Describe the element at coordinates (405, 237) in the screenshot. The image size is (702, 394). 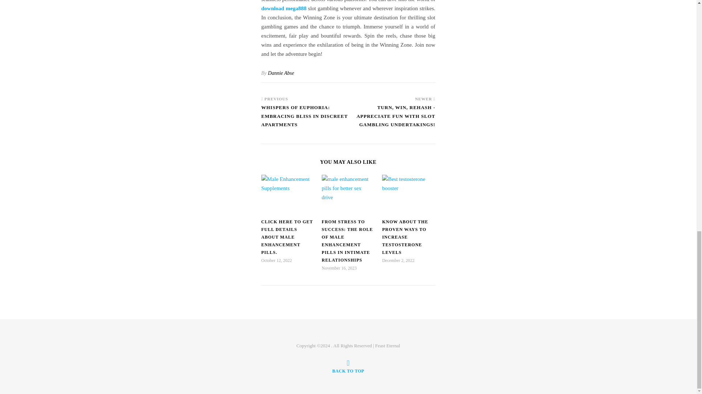
I see `KNOW ABOUT THE PROVEN WAYS TO INCREASE TESTOSTERONE LEVELS` at that location.